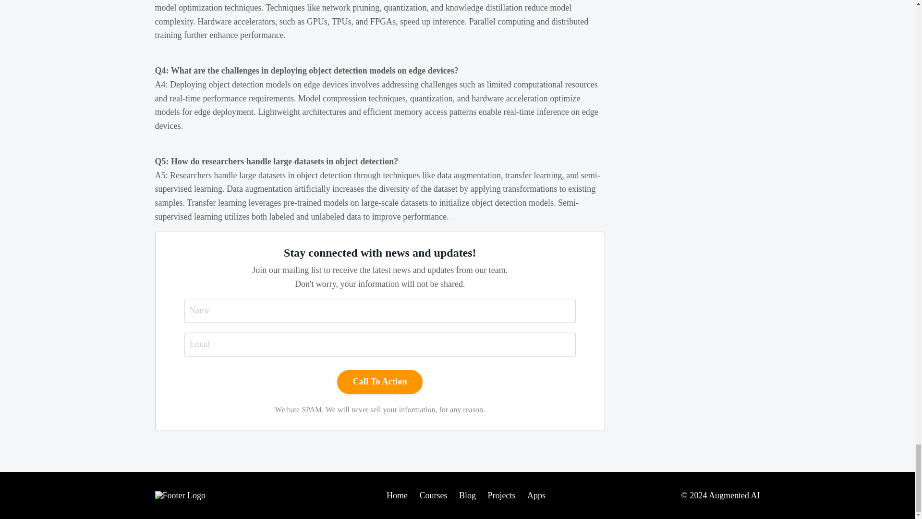  What do you see at coordinates (379, 382) in the screenshot?
I see `Call To Action` at bounding box center [379, 382].